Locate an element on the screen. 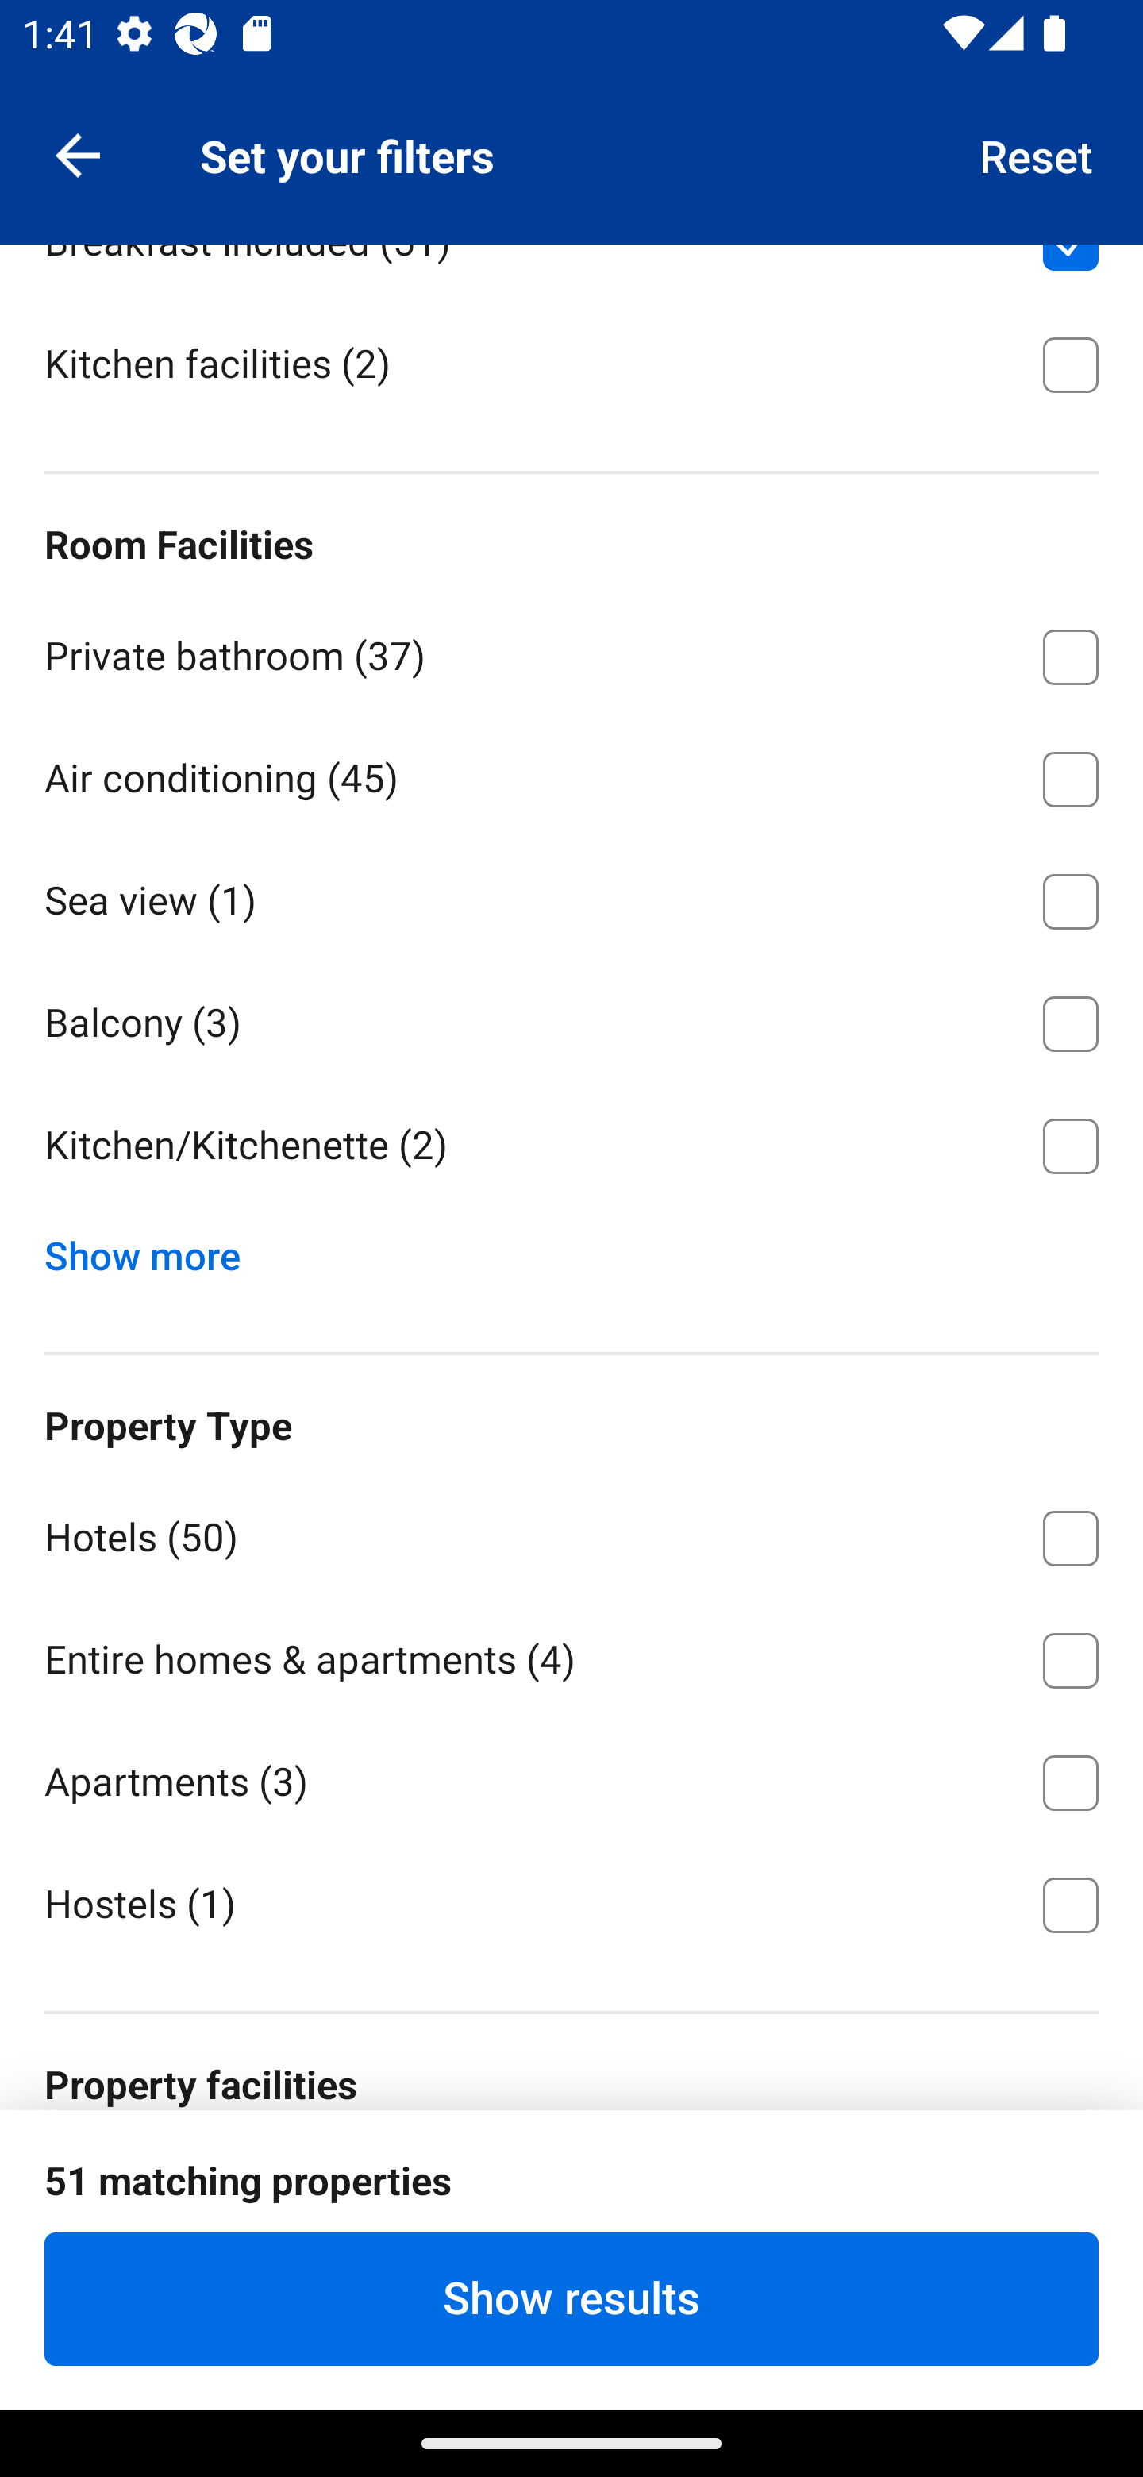 The width and height of the screenshot is (1143, 2477). Free WiFi ⁦(38) is located at coordinates (571, 2426).